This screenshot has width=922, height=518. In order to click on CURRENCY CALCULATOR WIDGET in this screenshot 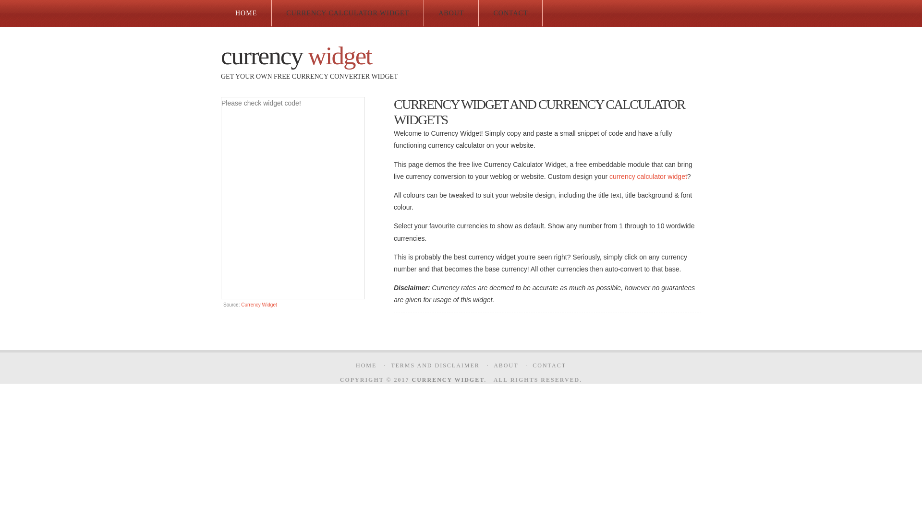, I will do `click(348, 13)`.